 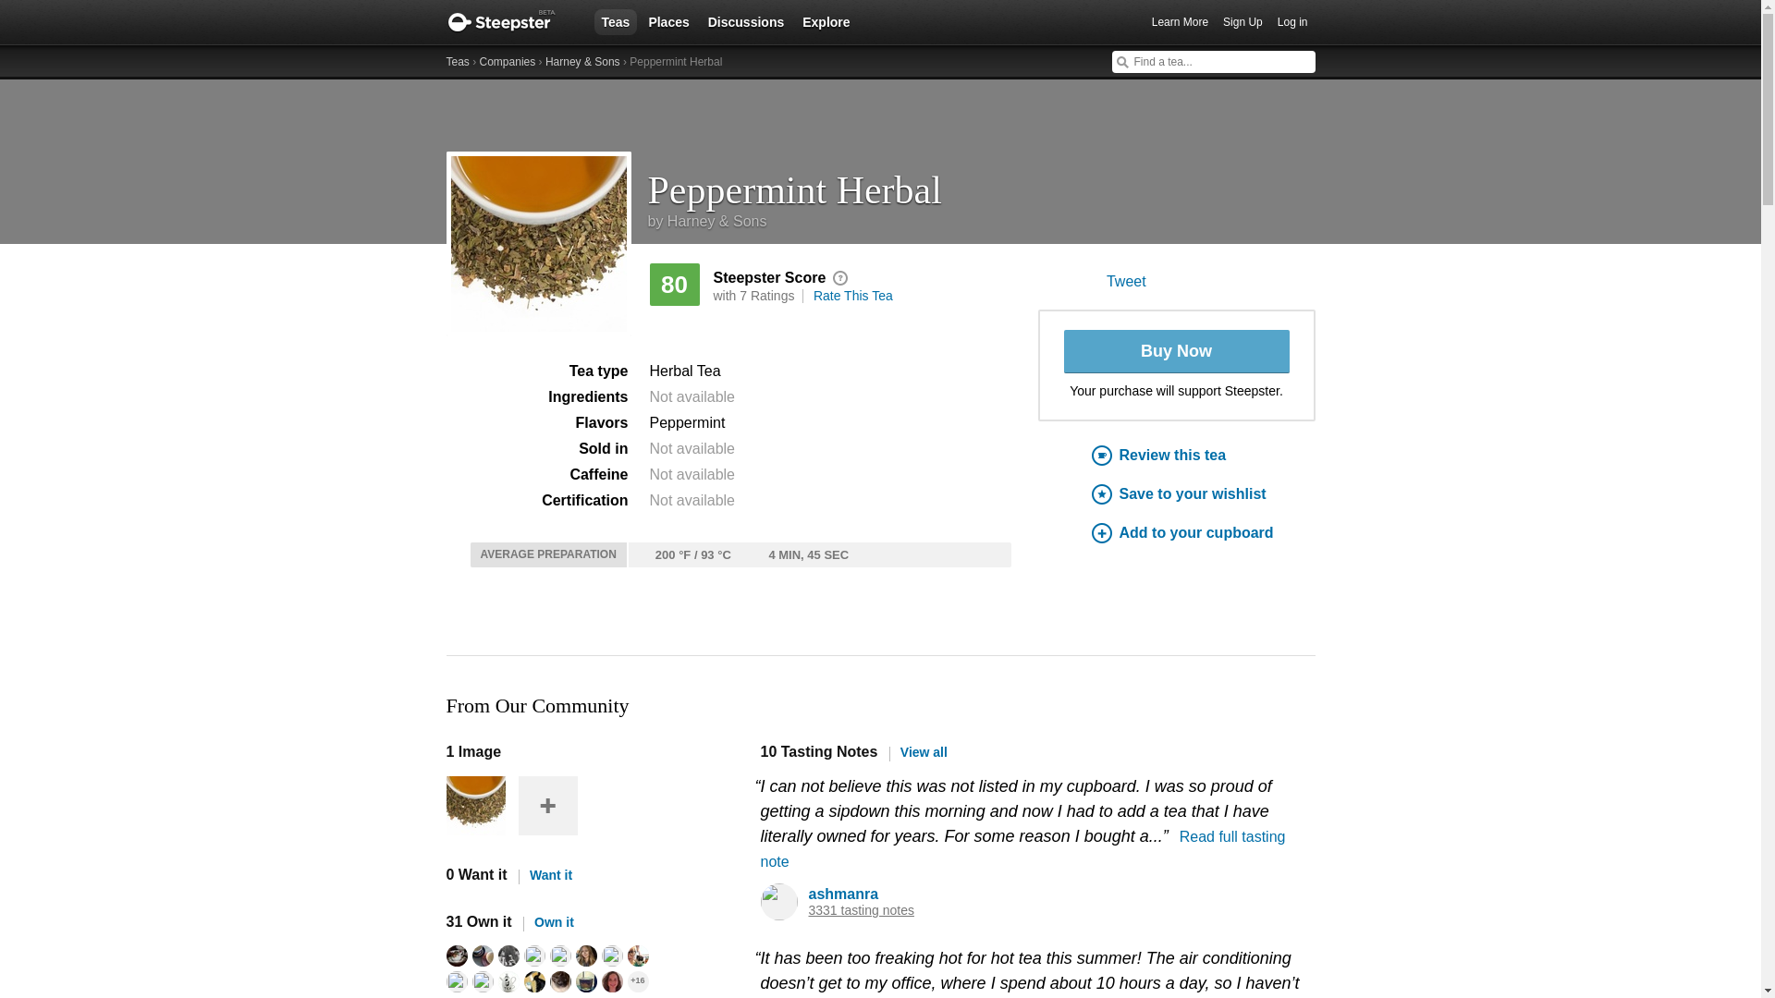 What do you see at coordinates (981, 183) in the screenshot?
I see `Peppermint Herbal` at bounding box center [981, 183].